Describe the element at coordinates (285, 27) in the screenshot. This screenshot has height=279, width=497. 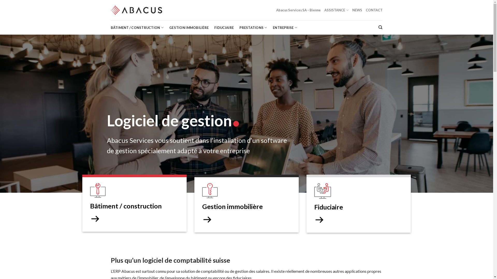
I see `ENTREPRISE` at that location.